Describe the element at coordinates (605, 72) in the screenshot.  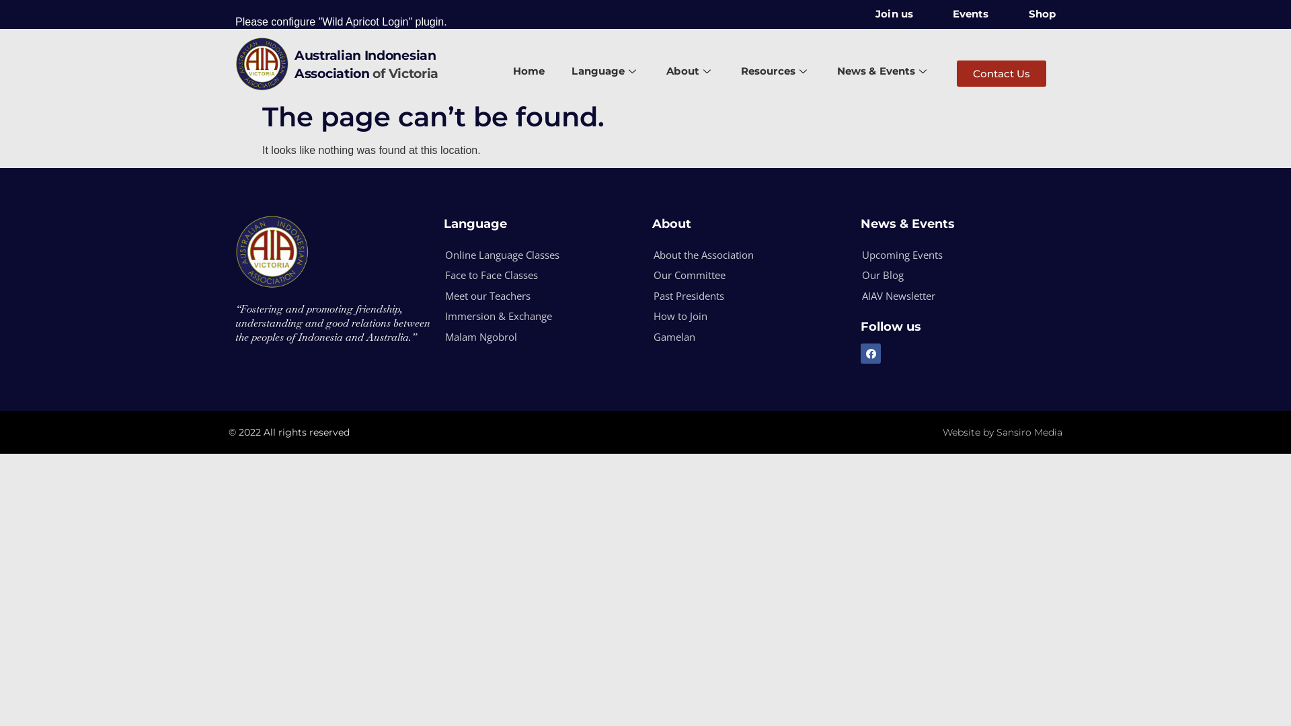
I see `Language` at that location.